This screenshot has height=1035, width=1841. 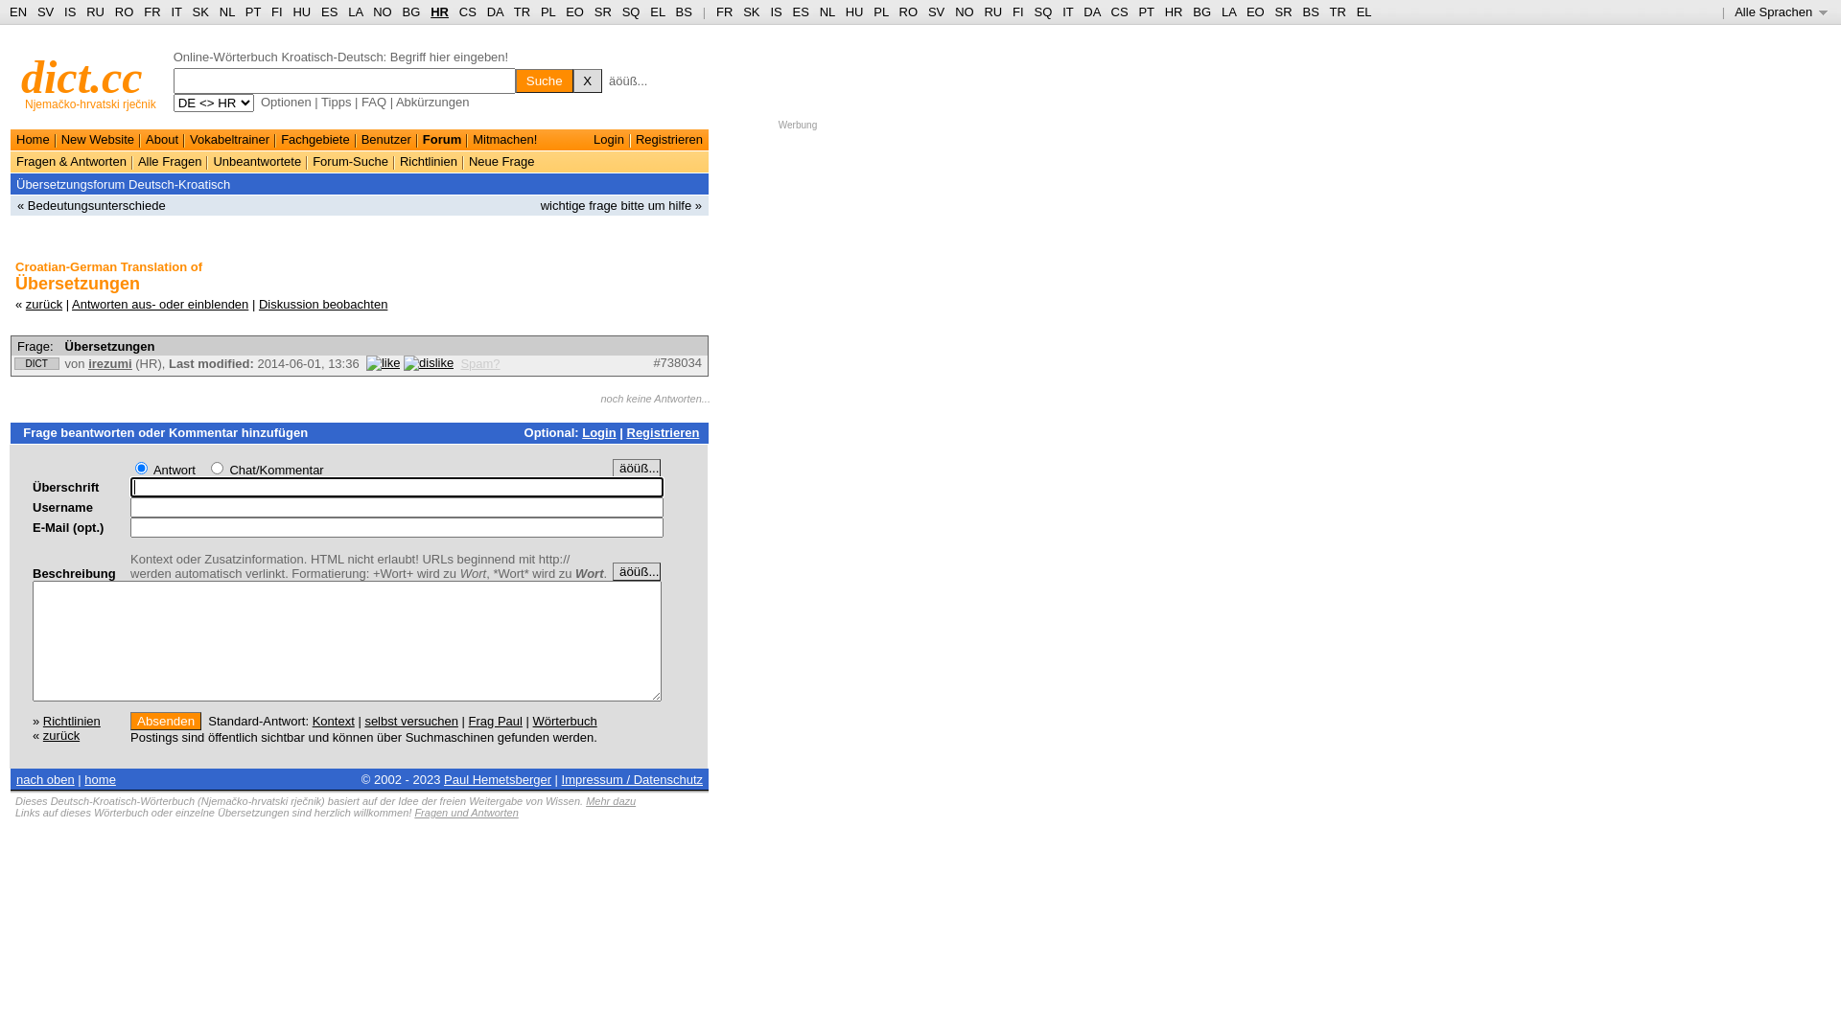 What do you see at coordinates (151, 11) in the screenshot?
I see `FR` at bounding box center [151, 11].